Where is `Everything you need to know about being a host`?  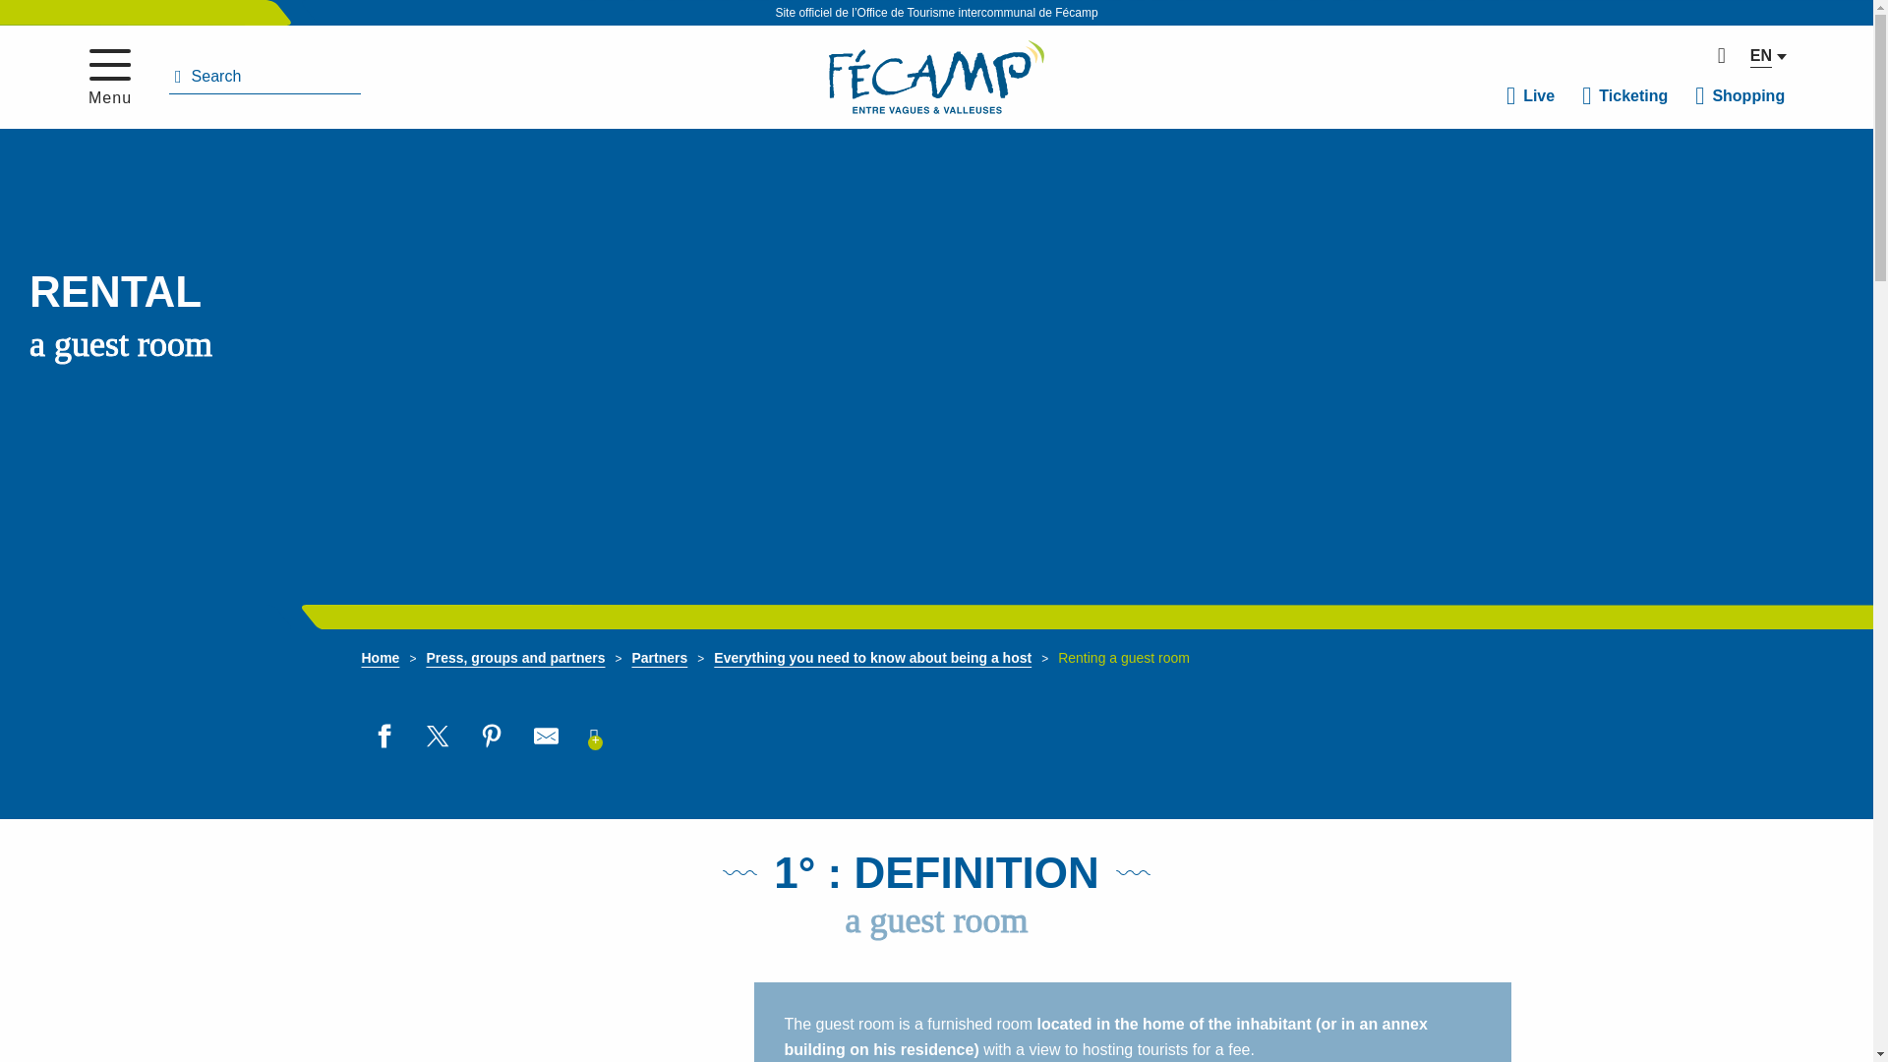
Everything you need to know about being a host is located at coordinates (871, 657).